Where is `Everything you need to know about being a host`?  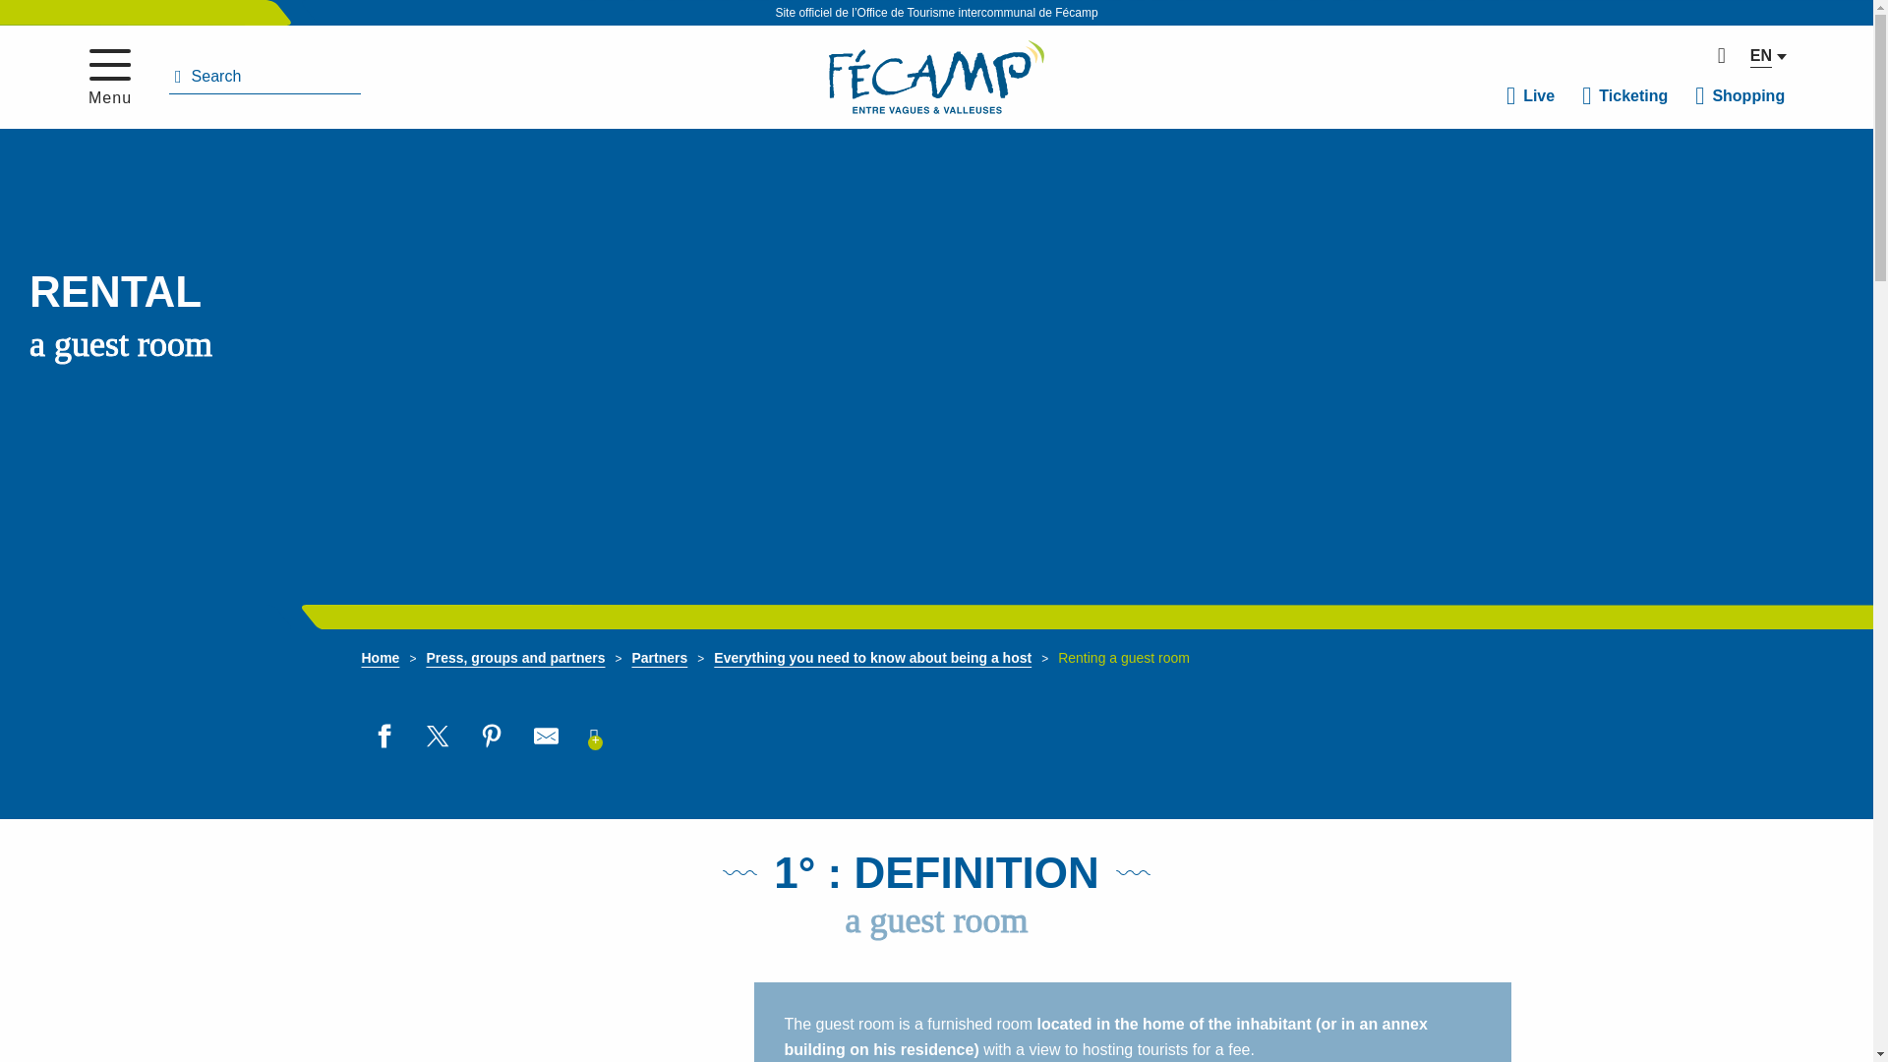
Everything you need to know about being a host is located at coordinates (871, 657).